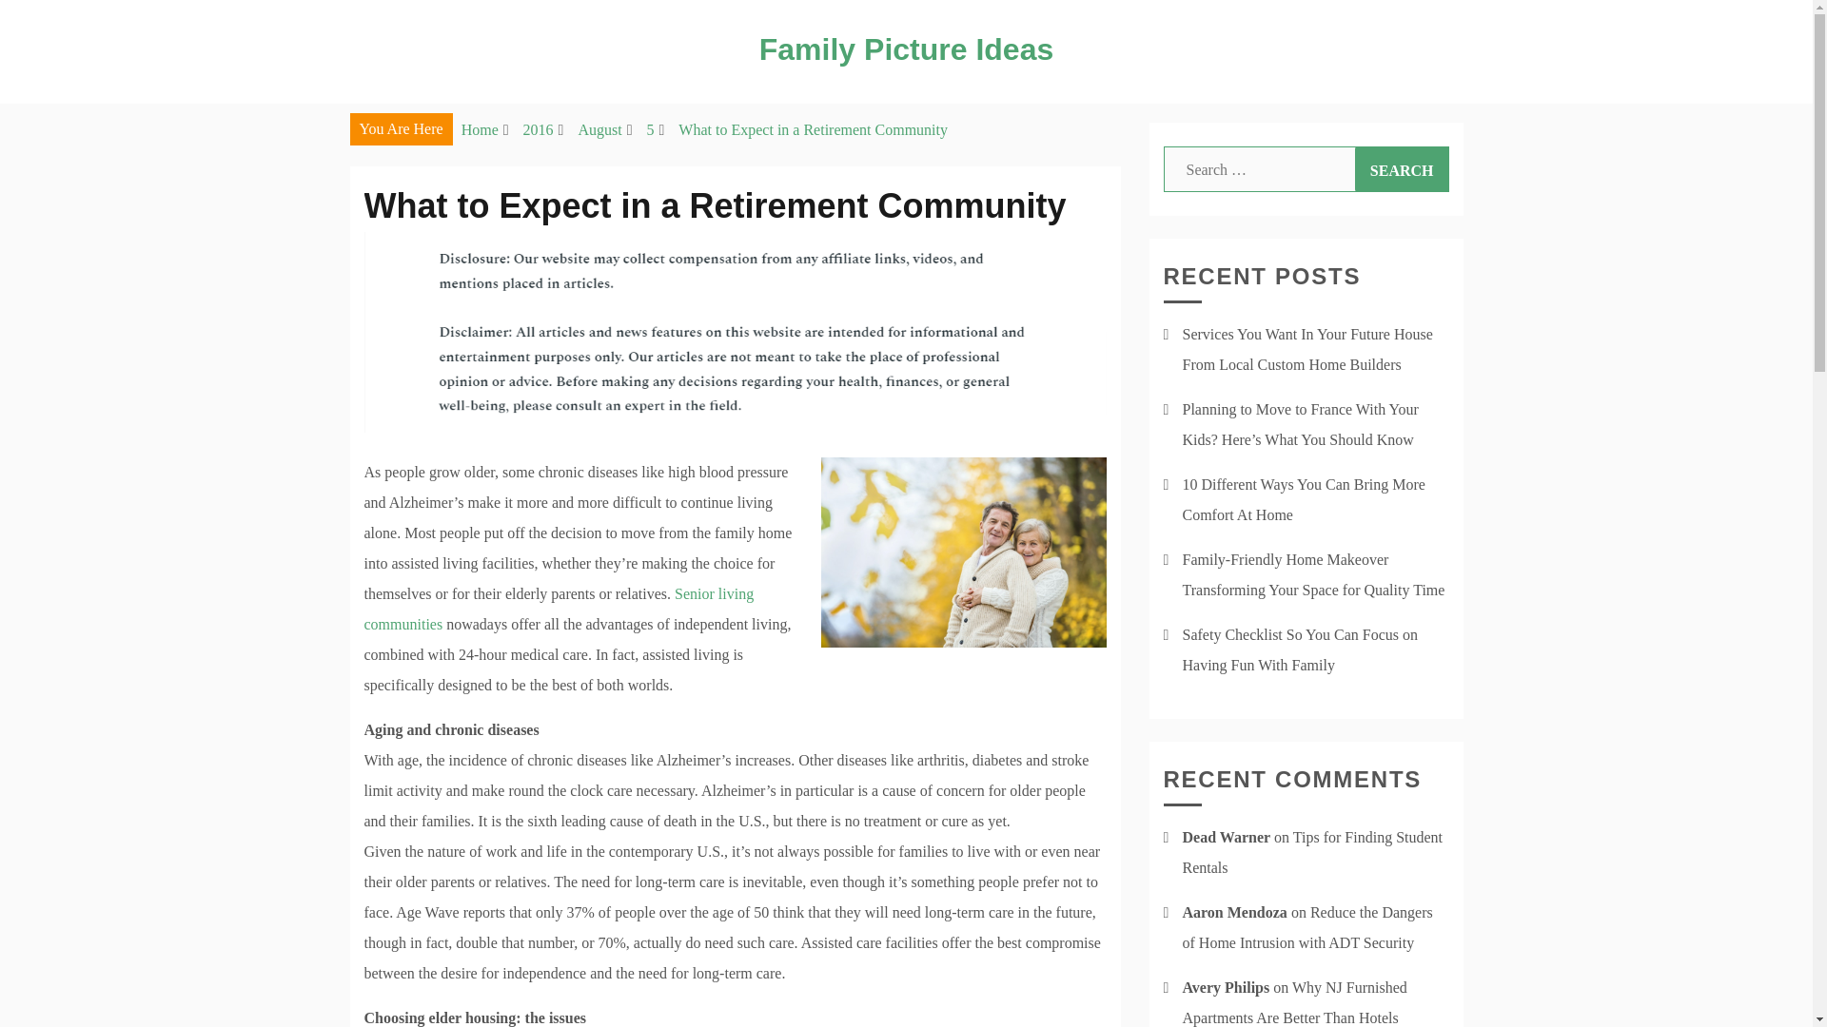  What do you see at coordinates (813, 129) in the screenshot?
I see `What to Expect in a Retirement Community` at bounding box center [813, 129].